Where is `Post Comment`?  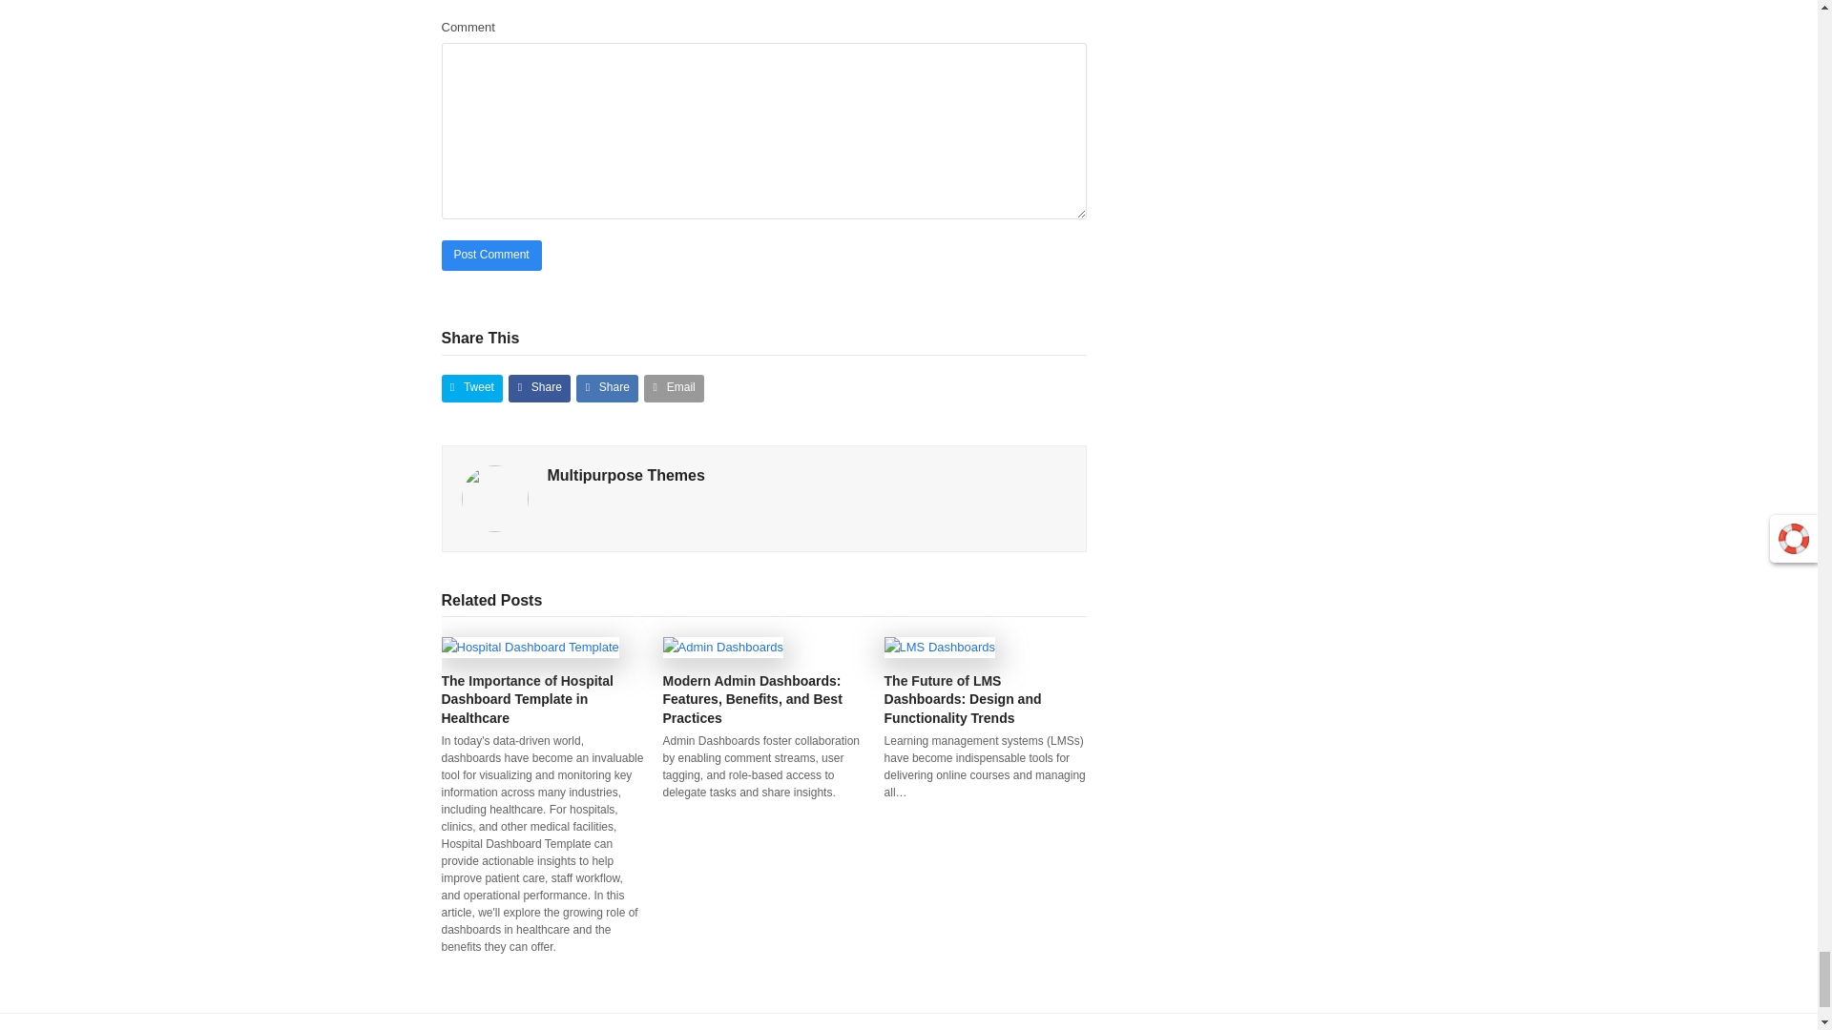 Post Comment is located at coordinates (490, 256).